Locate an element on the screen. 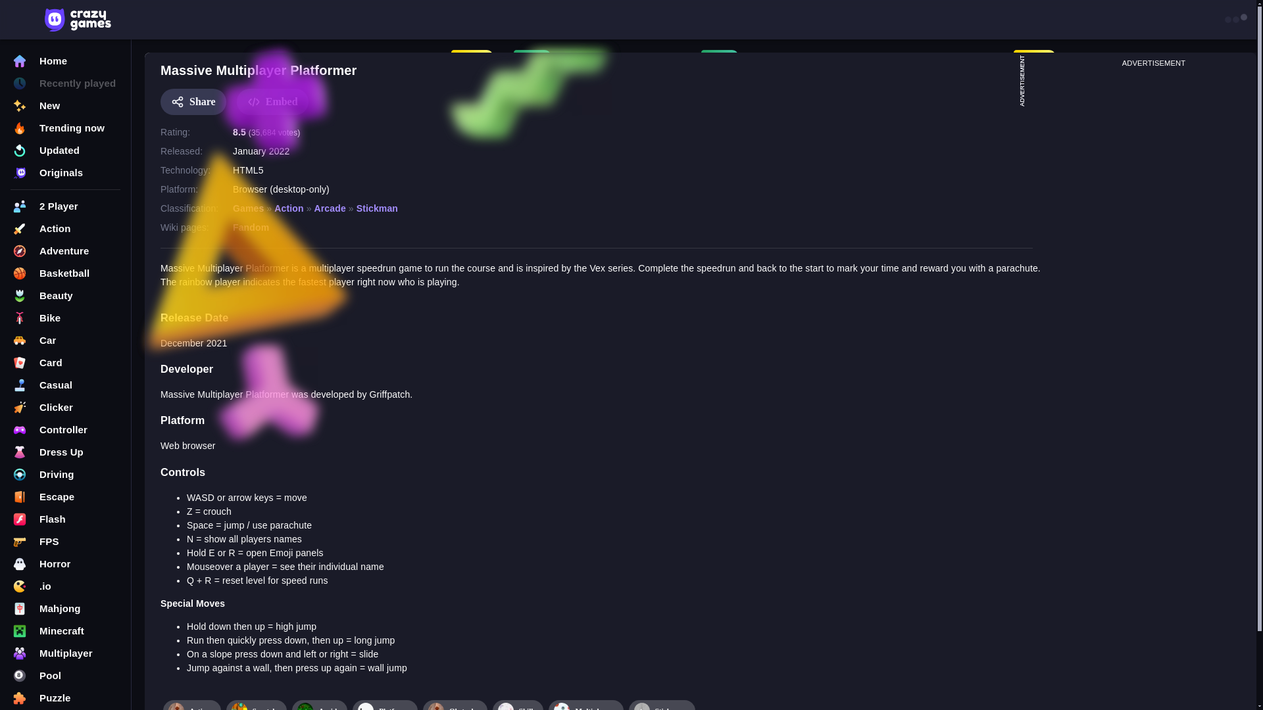  Trending now is located at coordinates (66, 128).